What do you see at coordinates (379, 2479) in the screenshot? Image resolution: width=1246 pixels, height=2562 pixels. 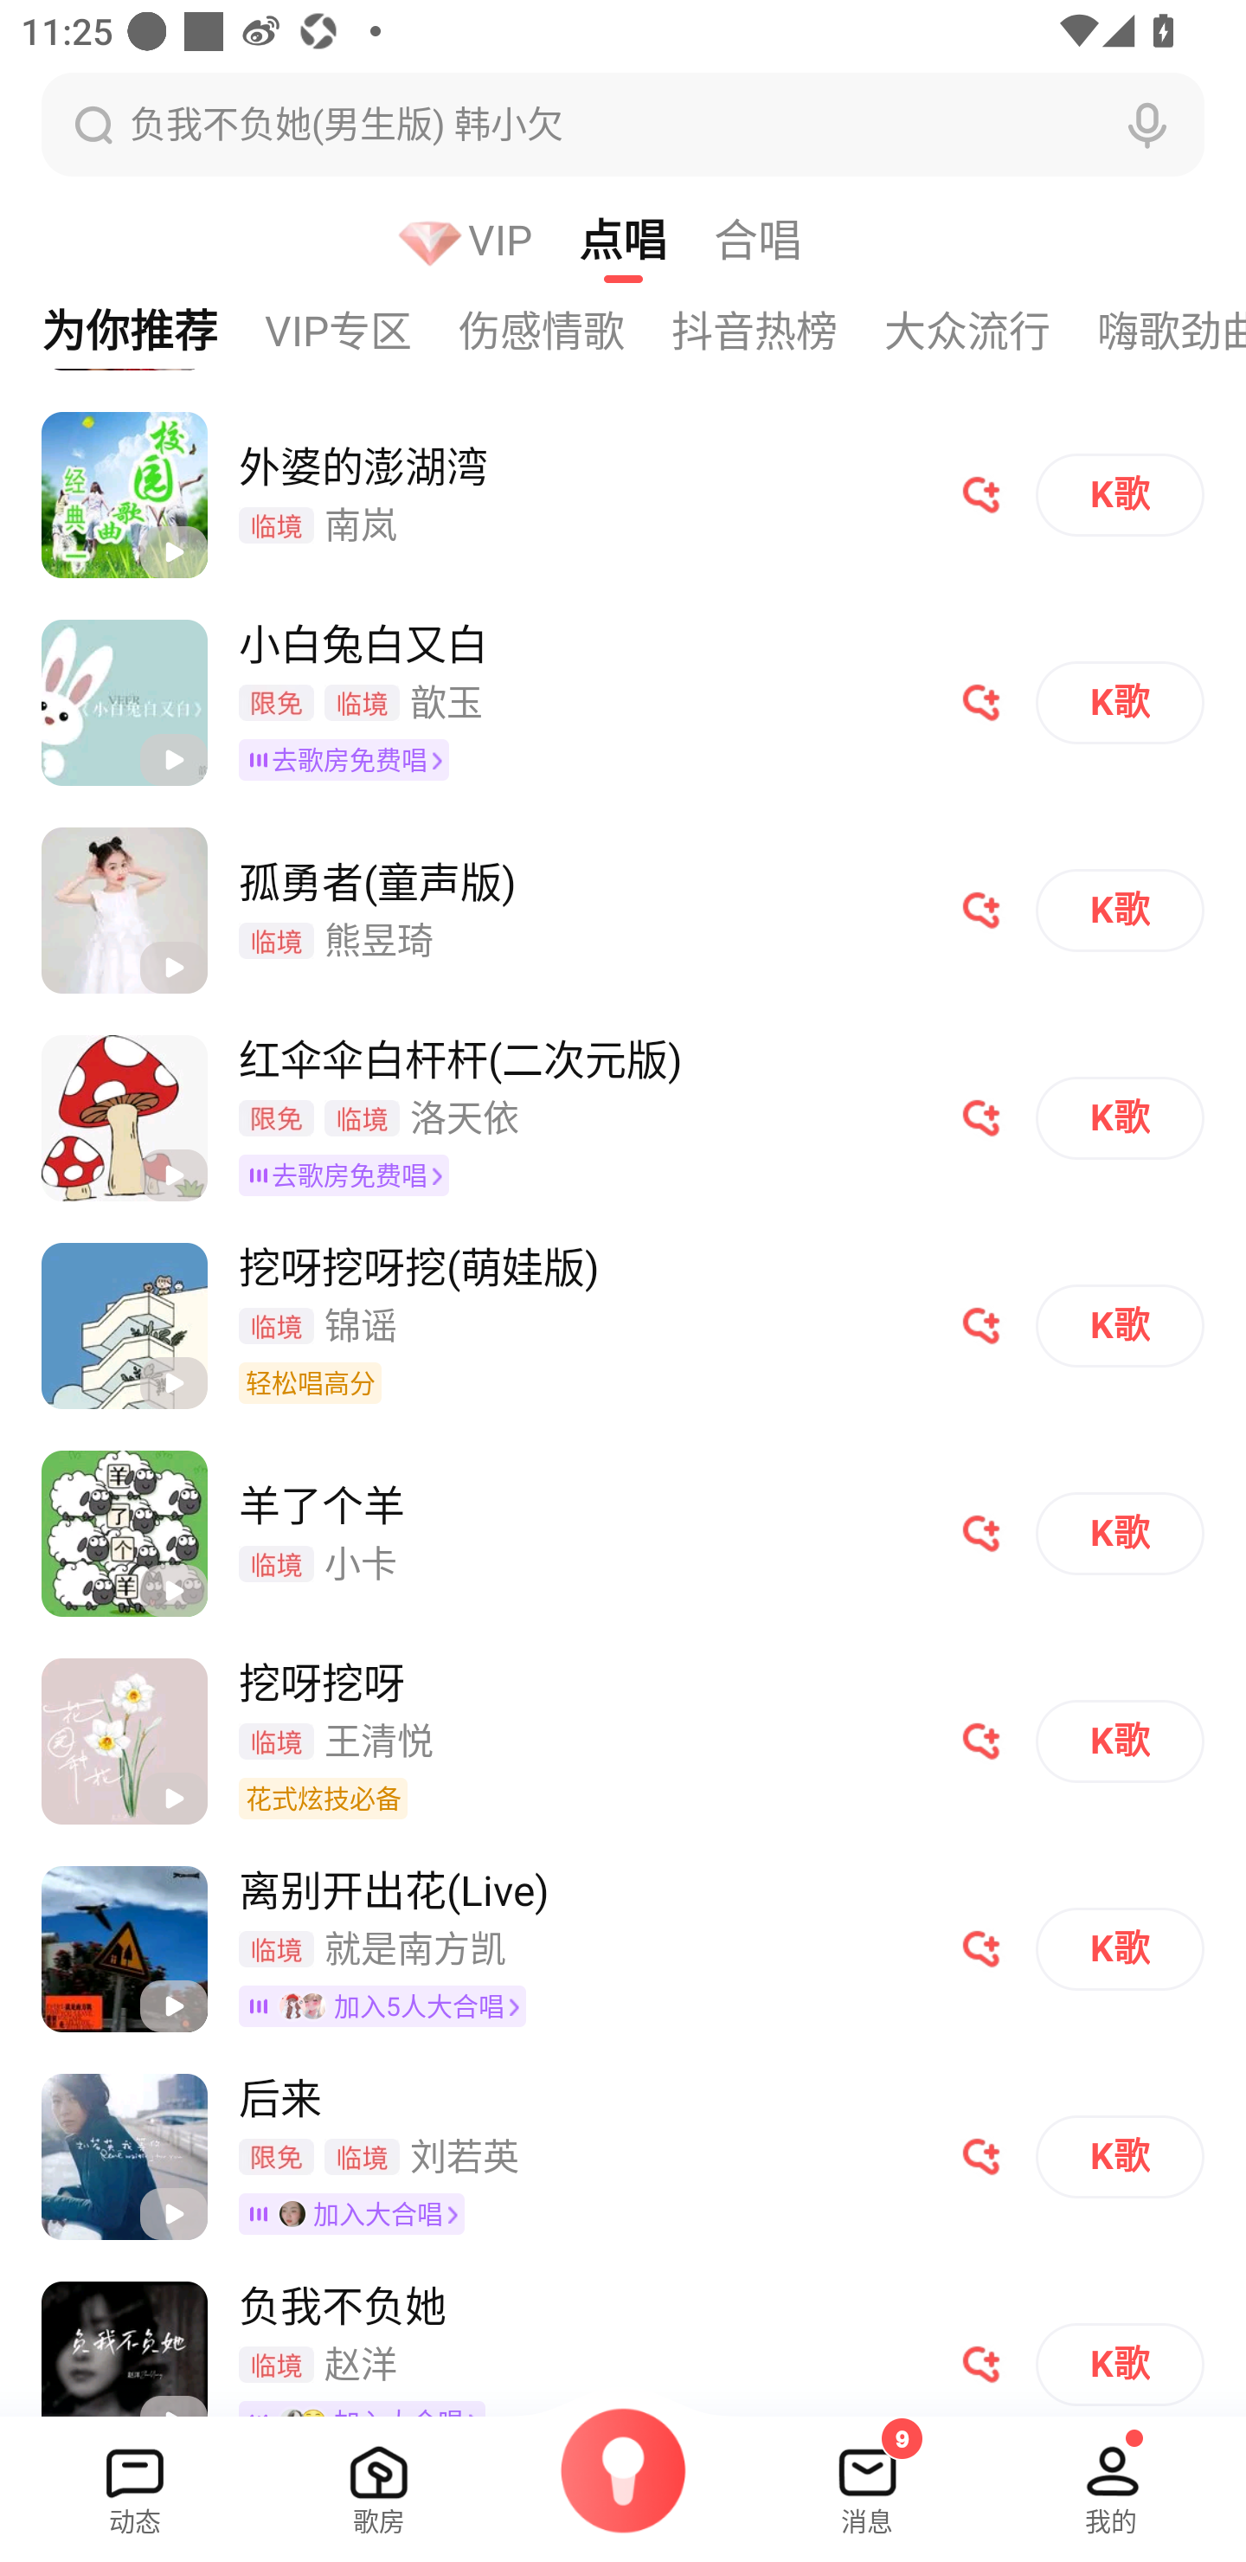 I see `未选中歌房` at bounding box center [379, 2479].